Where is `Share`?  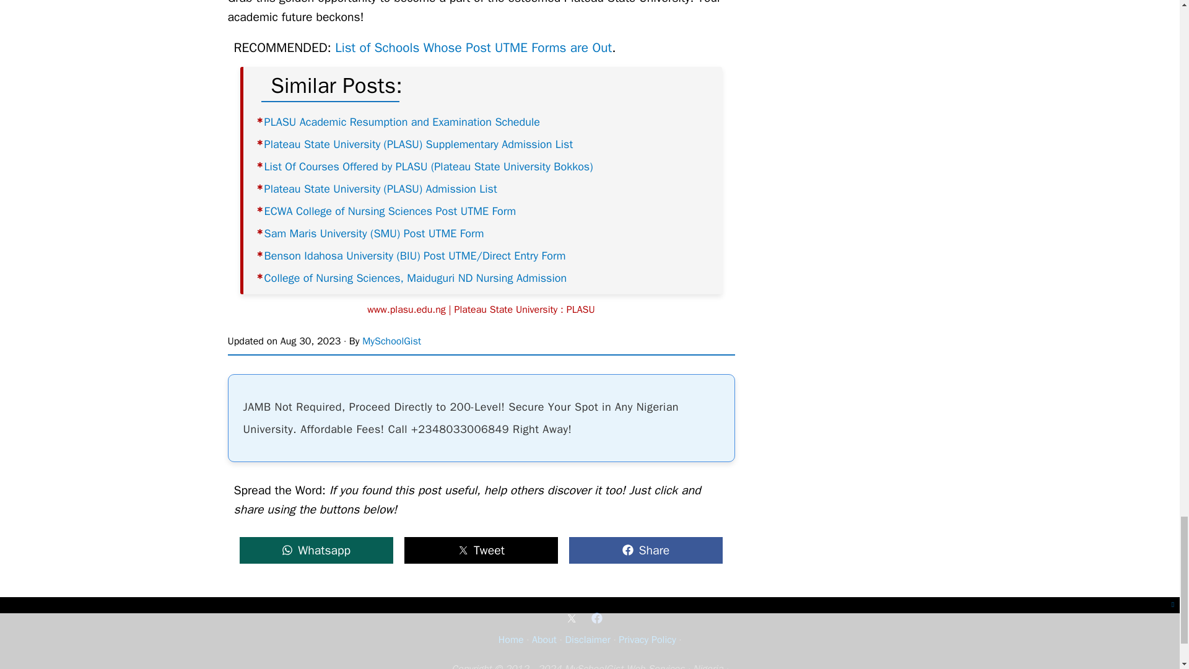 Share is located at coordinates (645, 550).